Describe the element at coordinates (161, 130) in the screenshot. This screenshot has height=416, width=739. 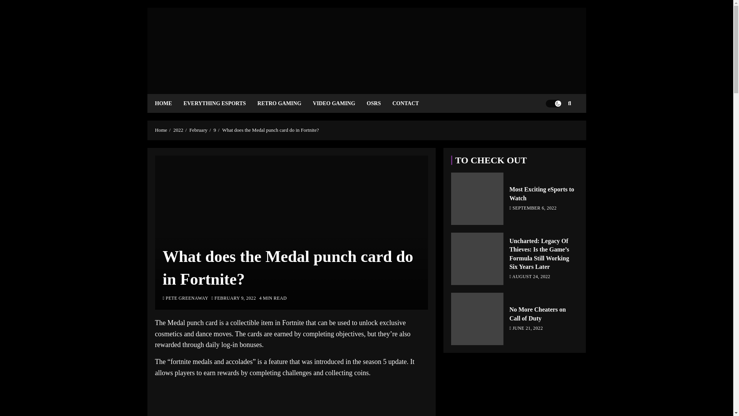
I see `Home` at that location.